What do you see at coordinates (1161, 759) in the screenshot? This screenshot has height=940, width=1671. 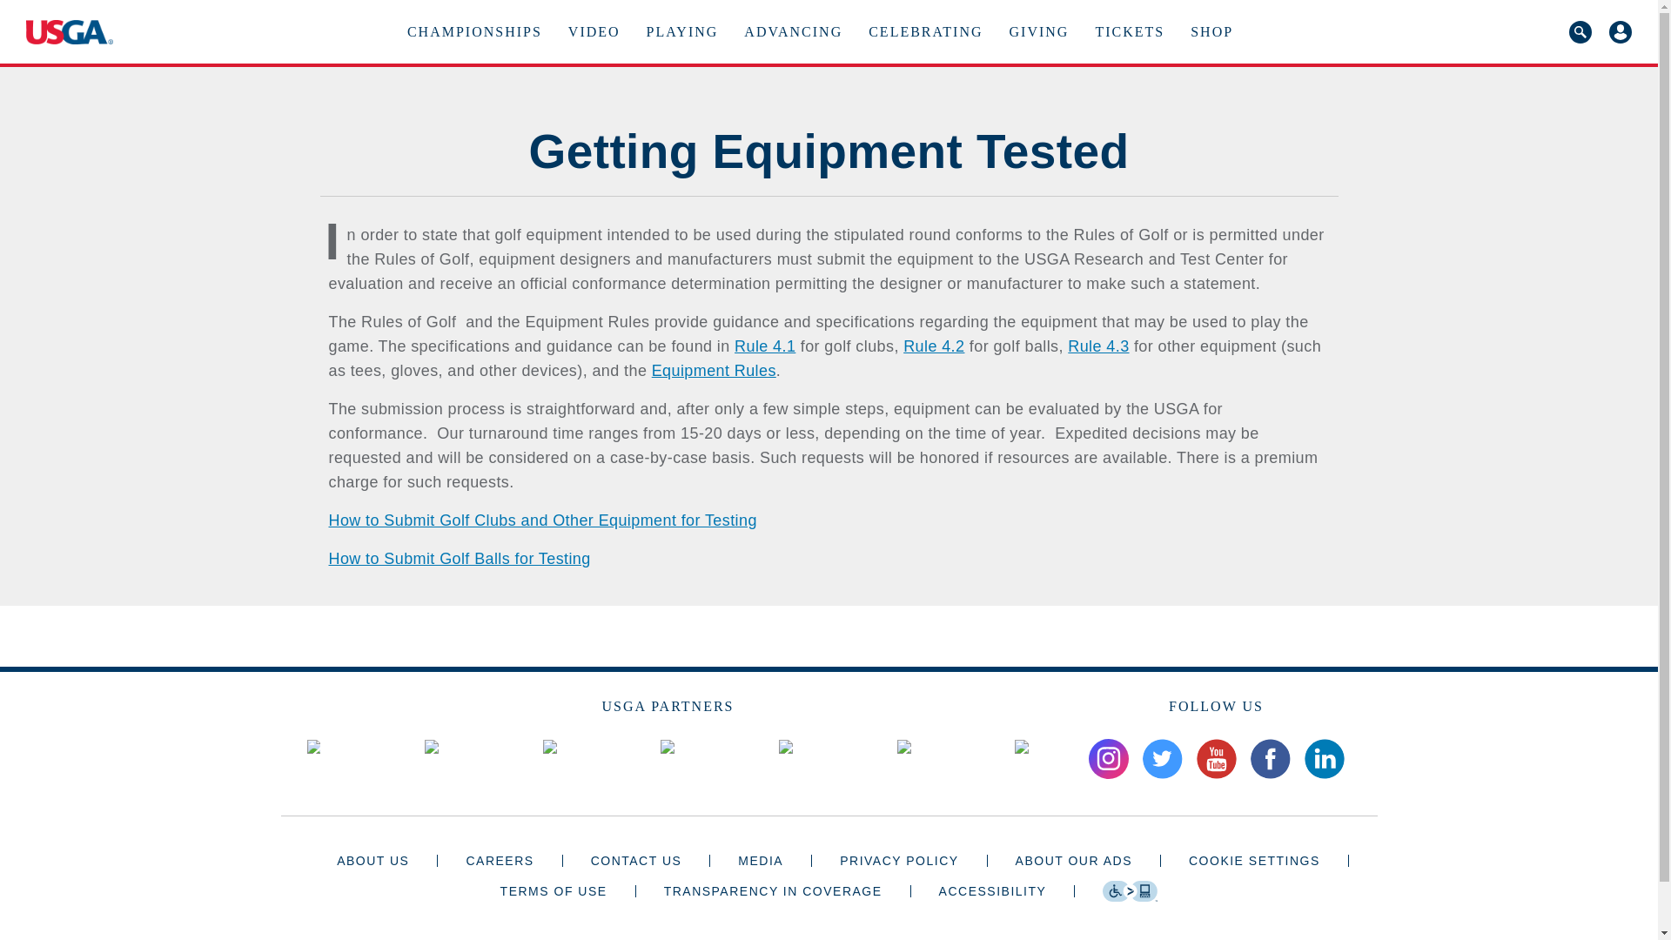 I see `Twitter` at bounding box center [1161, 759].